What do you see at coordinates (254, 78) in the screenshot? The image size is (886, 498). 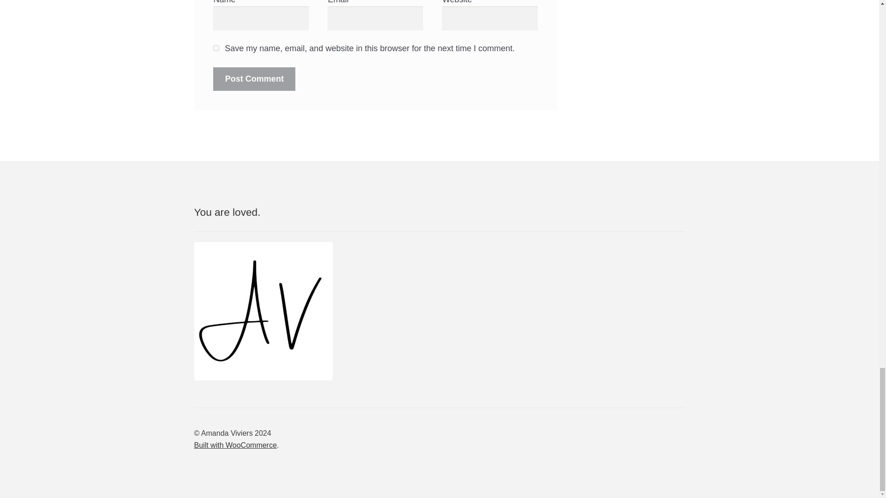 I see `Post Comment` at bounding box center [254, 78].